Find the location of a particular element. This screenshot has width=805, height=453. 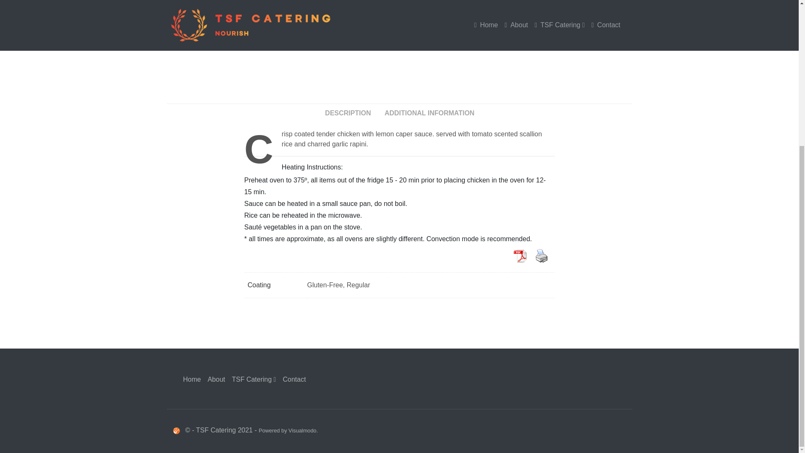

TSF Catering is located at coordinates (254, 379).